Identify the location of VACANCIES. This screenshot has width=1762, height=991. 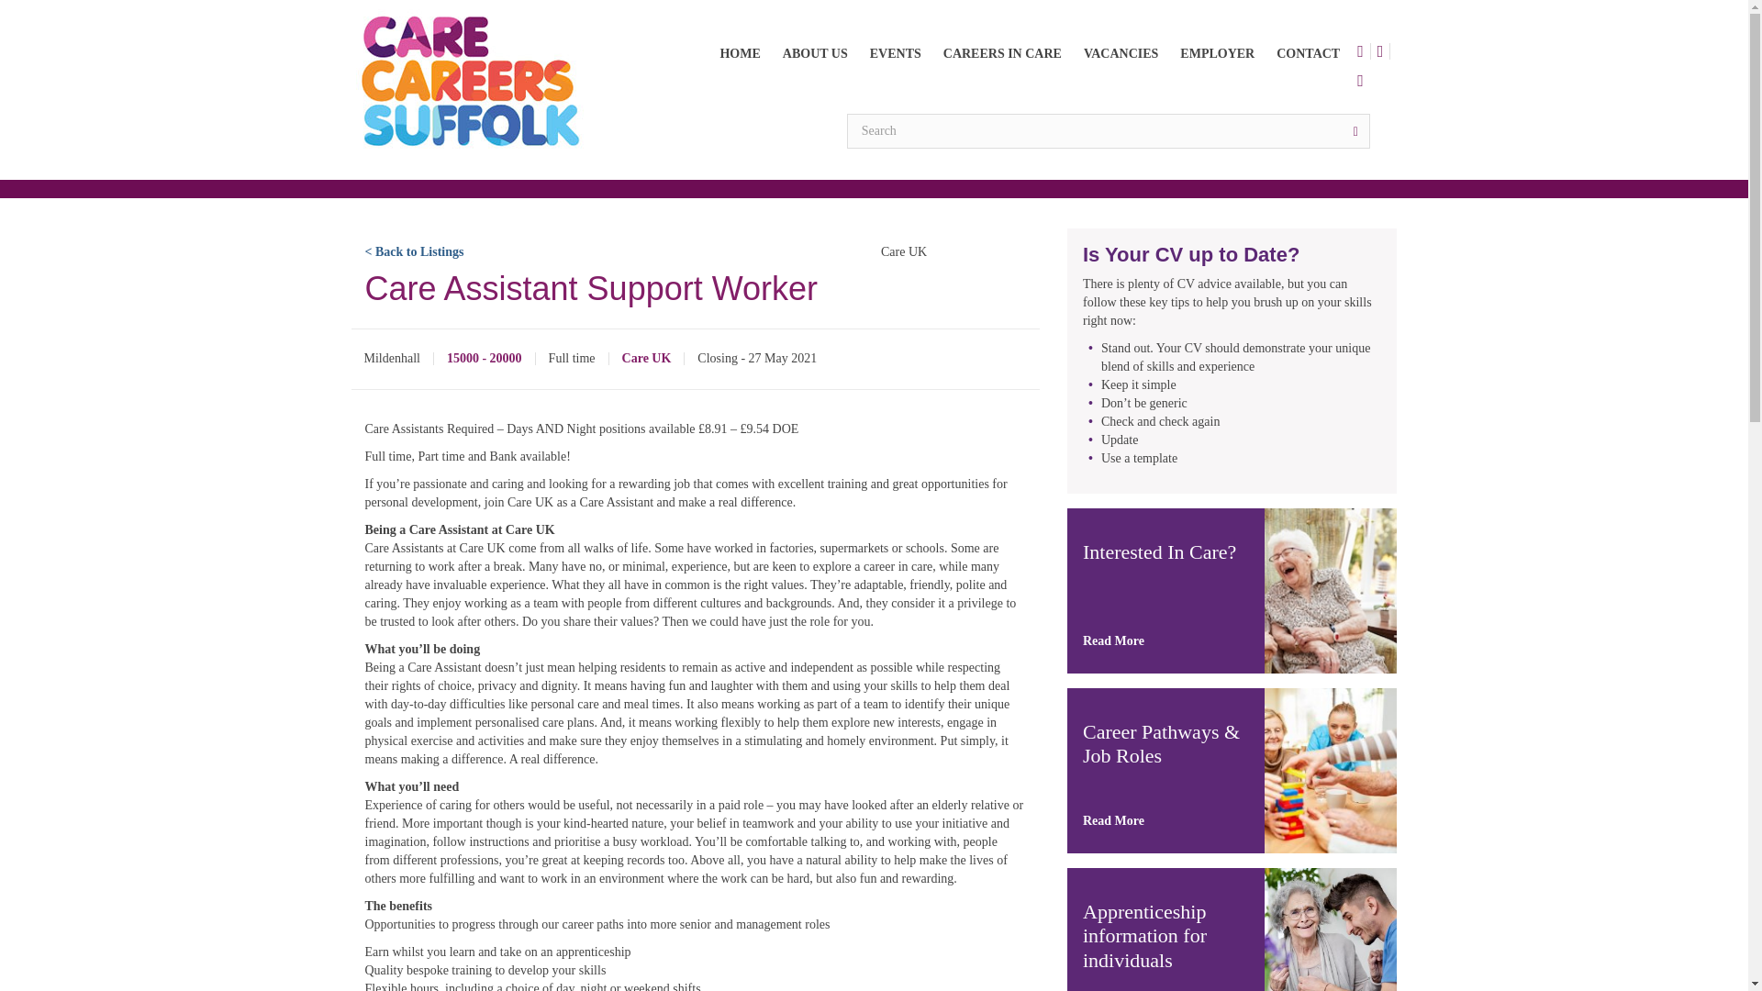
(1121, 53).